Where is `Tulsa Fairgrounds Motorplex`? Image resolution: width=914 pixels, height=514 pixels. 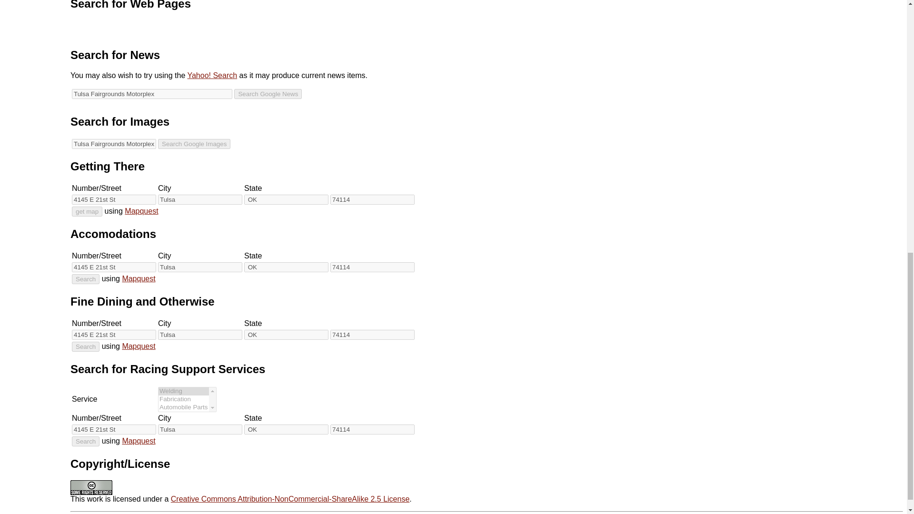 Tulsa Fairgrounds Motorplex is located at coordinates (152, 94).